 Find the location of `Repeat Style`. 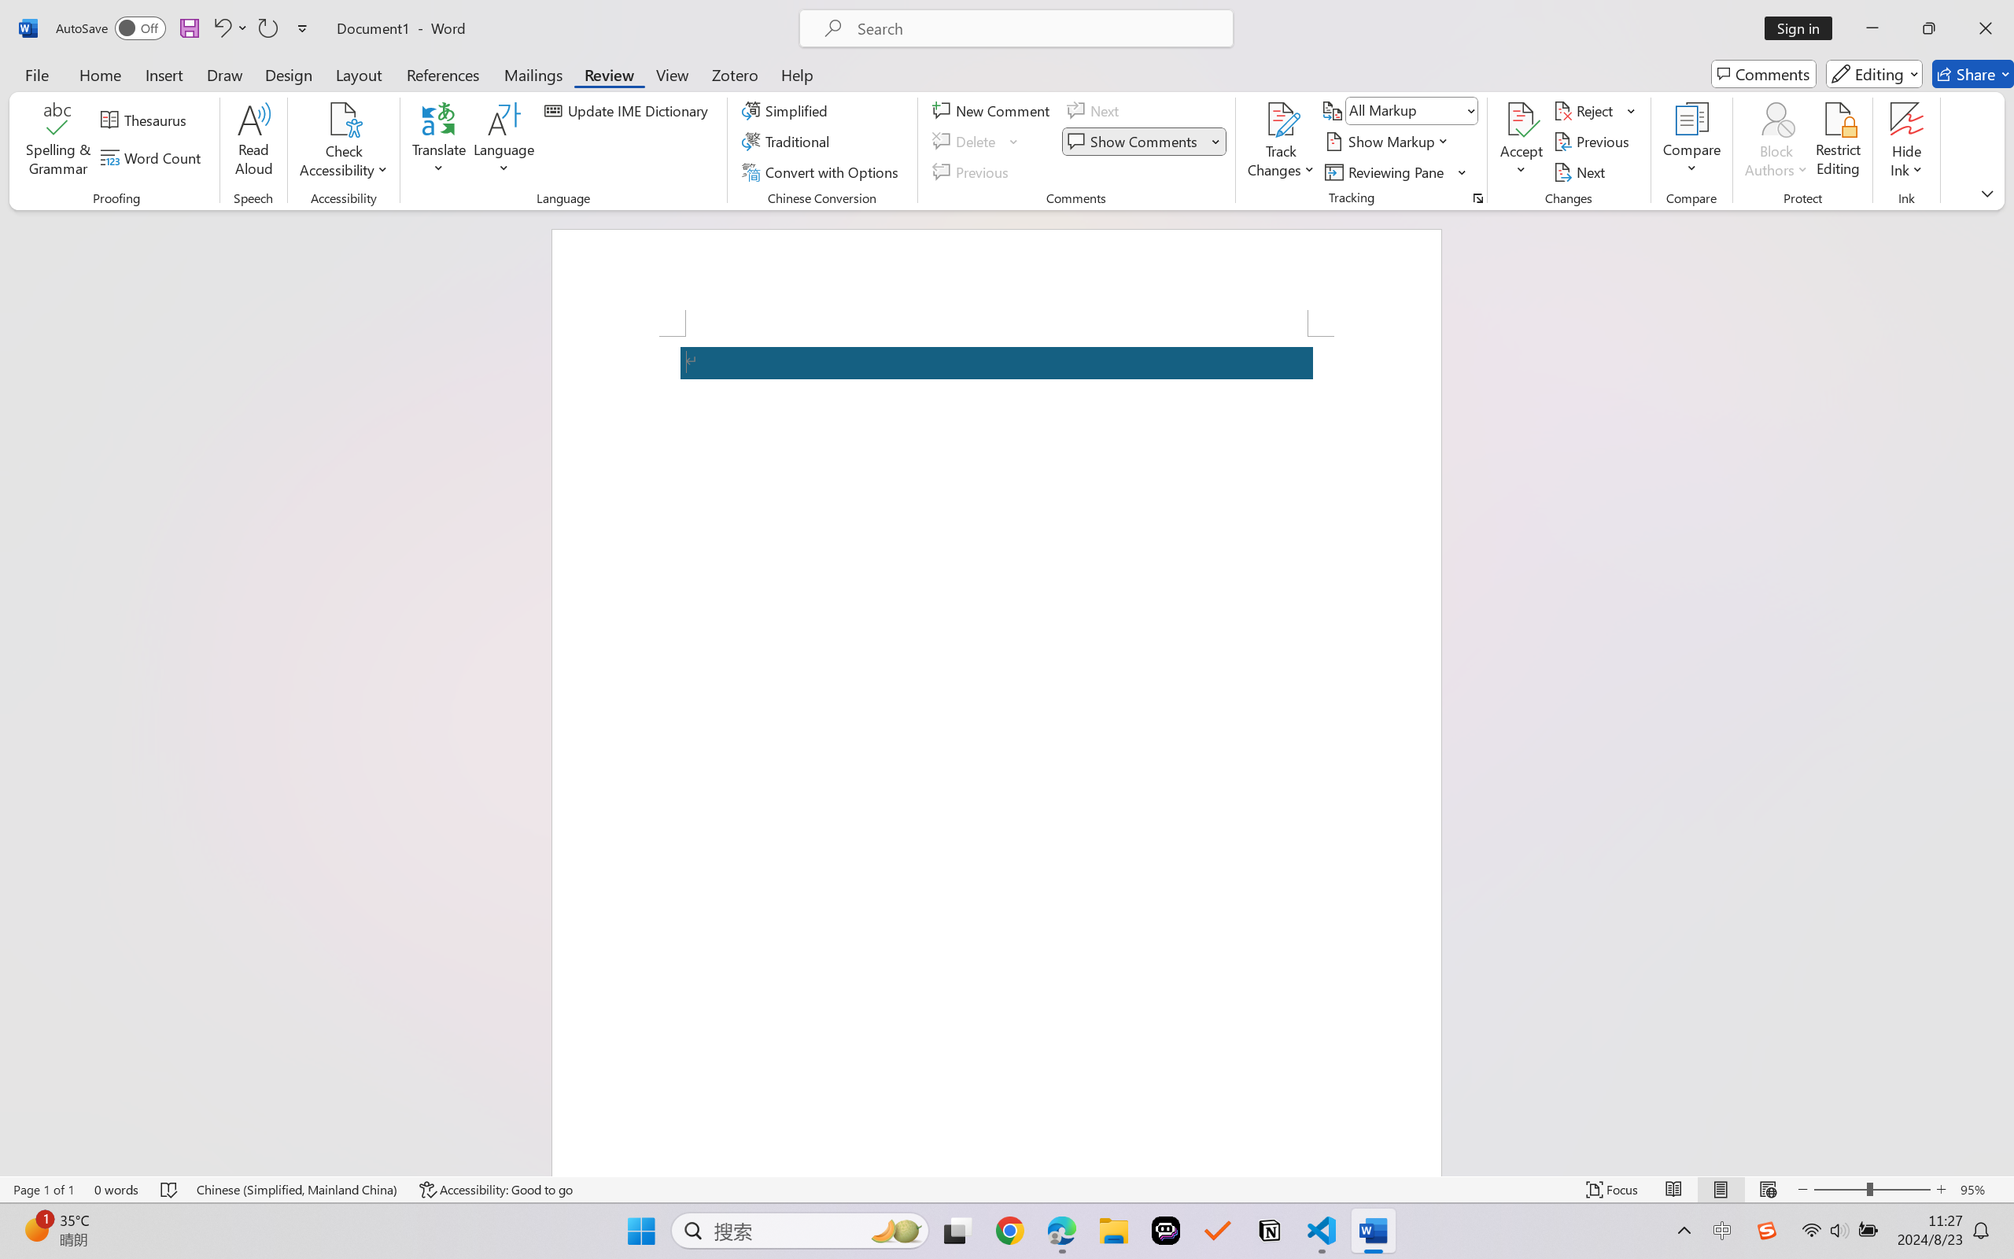

Repeat Style is located at coordinates (267, 28).